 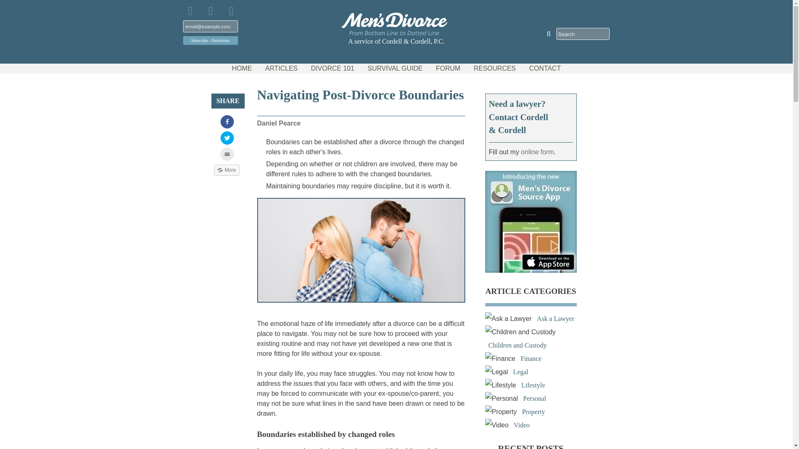 What do you see at coordinates (332, 69) in the screenshot?
I see `DIVORCE 101` at bounding box center [332, 69].